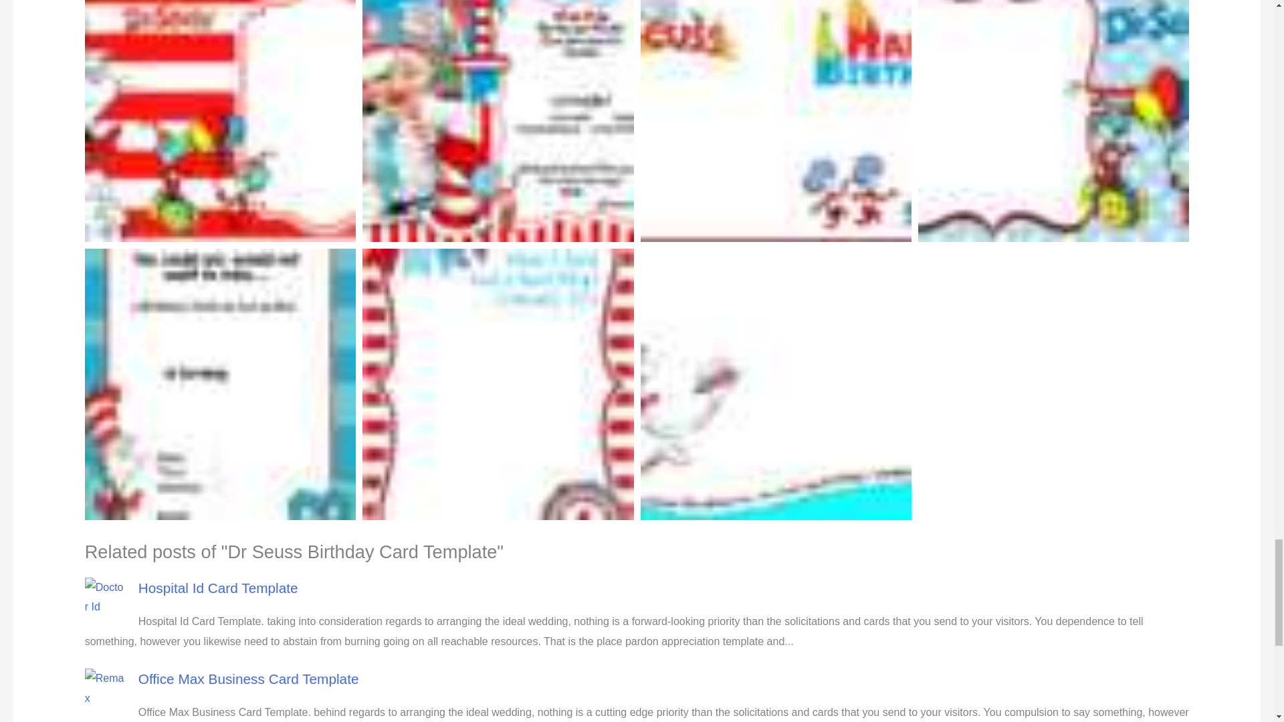 The height and width of the screenshot is (722, 1284). Describe the element at coordinates (218, 588) in the screenshot. I see `Hospital Id Card Template` at that location.